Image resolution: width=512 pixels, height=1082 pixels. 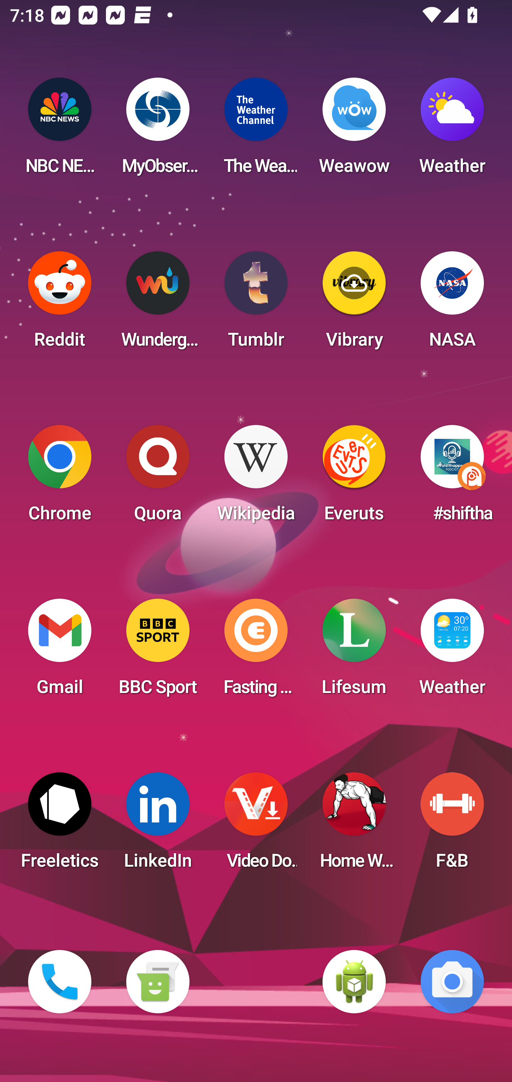 I want to click on Wunderground, so click(x=158, y=304).